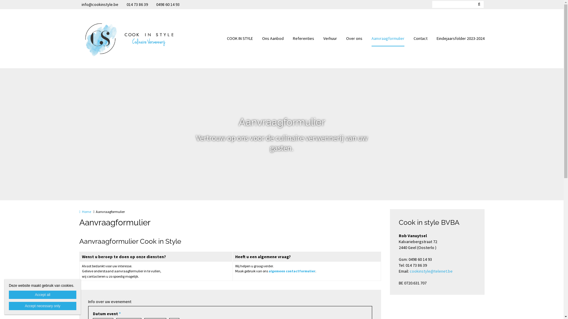 Image resolution: width=568 pixels, height=319 pixels. What do you see at coordinates (431, 271) in the screenshot?
I see `cookinstyle@telenet.be` at bounding box center [431, 271].